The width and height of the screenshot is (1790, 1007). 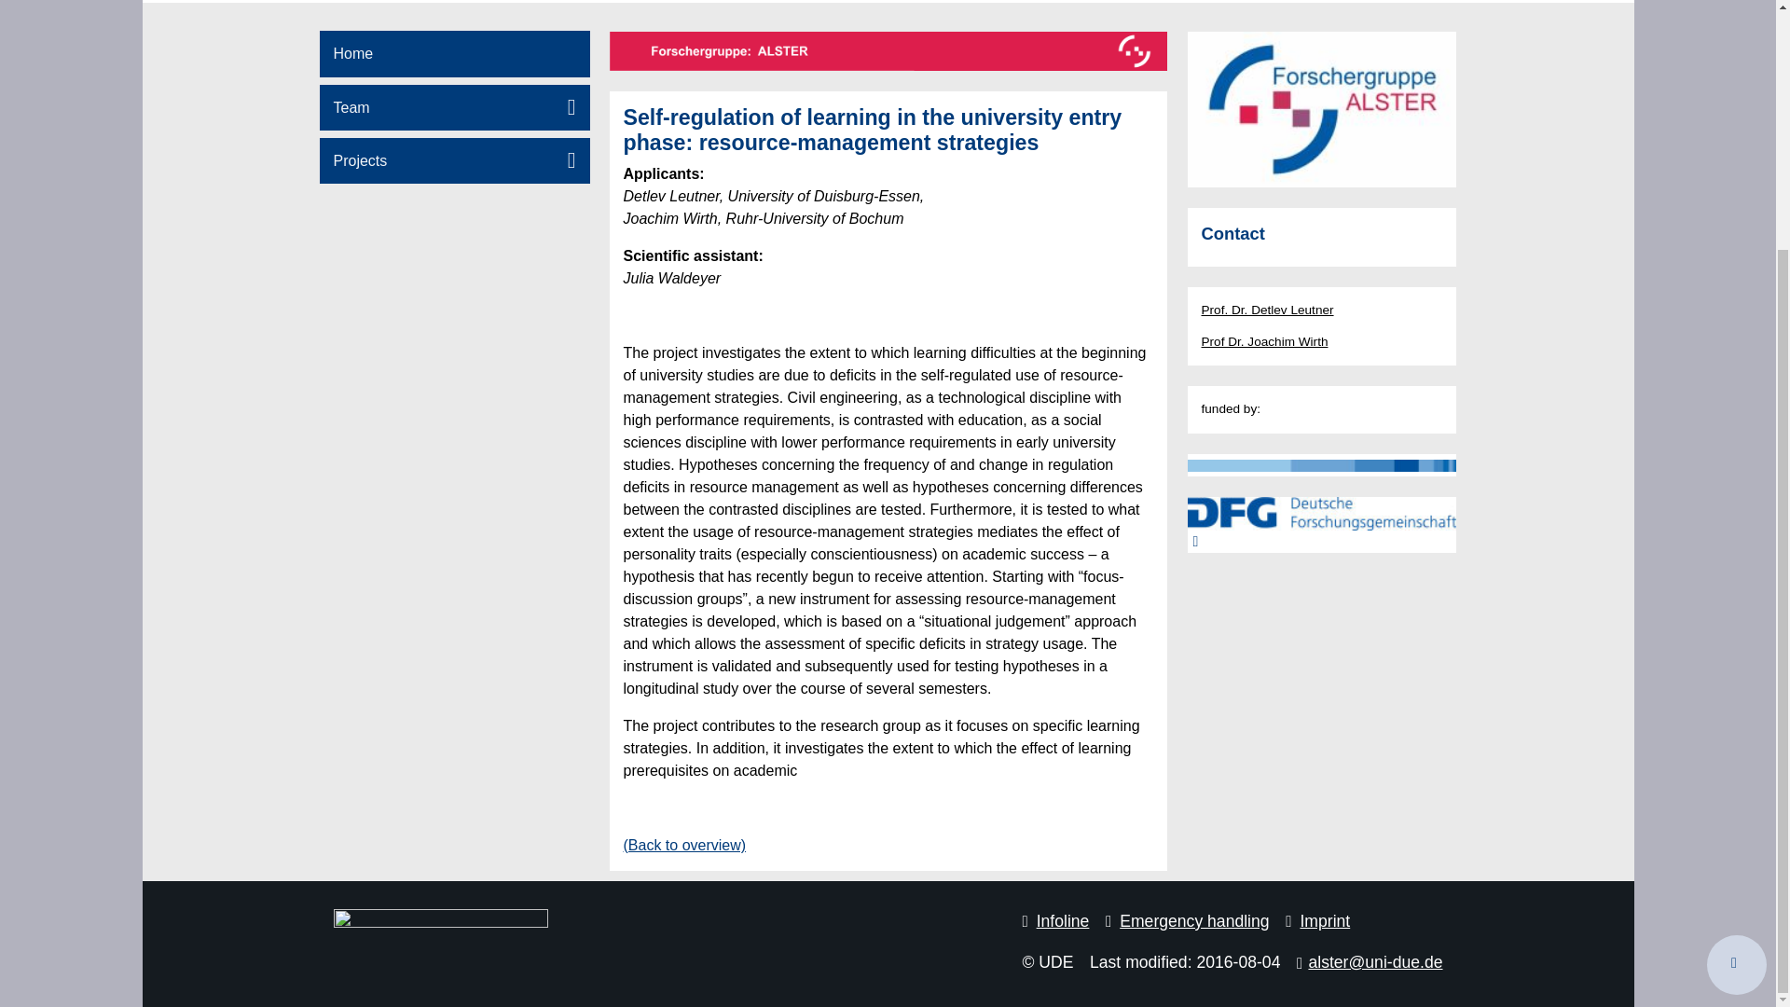 I want to click on Infoline, so click(x=1055, y=921).